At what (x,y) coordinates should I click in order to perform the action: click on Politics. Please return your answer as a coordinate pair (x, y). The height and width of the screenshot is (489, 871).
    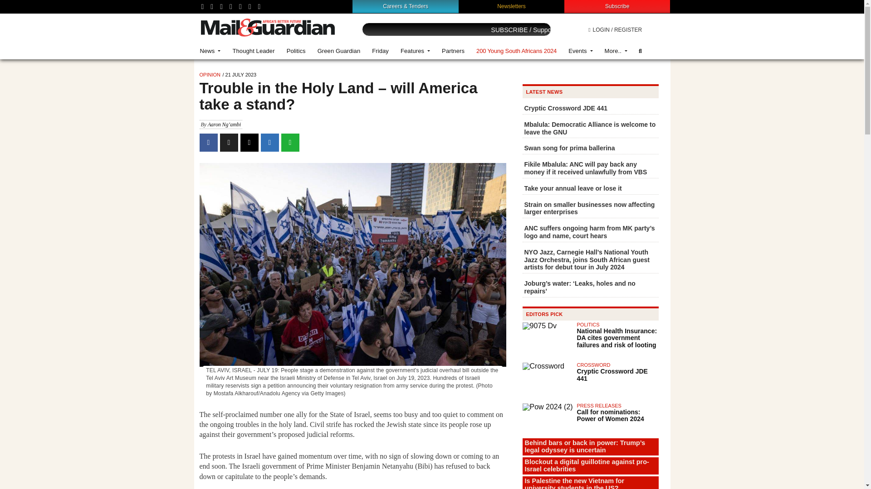
    Looking at the image, I should click on (296, 51).